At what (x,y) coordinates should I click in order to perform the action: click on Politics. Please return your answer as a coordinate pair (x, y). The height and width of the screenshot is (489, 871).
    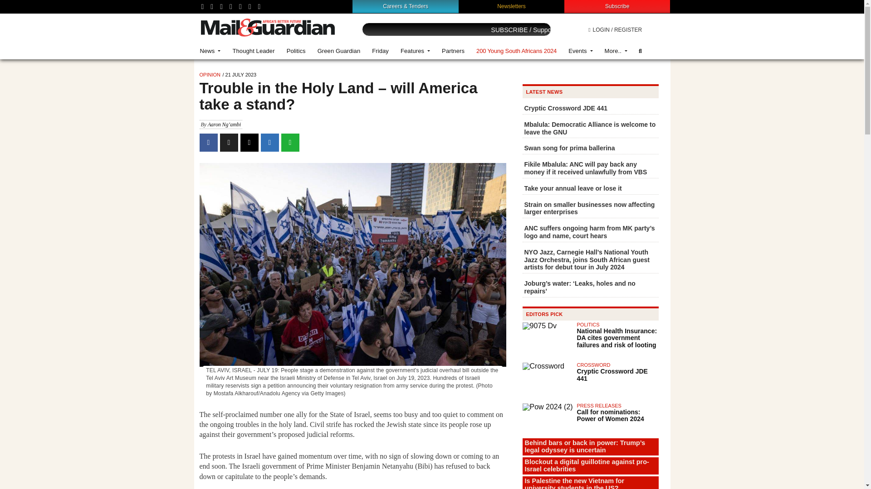
    Looking at the image, I should click on (296, 51).